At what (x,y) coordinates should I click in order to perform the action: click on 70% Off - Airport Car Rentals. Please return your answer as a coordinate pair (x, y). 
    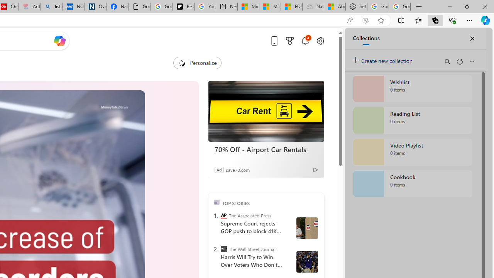
    Looking at the image, I should click on (266, 149).